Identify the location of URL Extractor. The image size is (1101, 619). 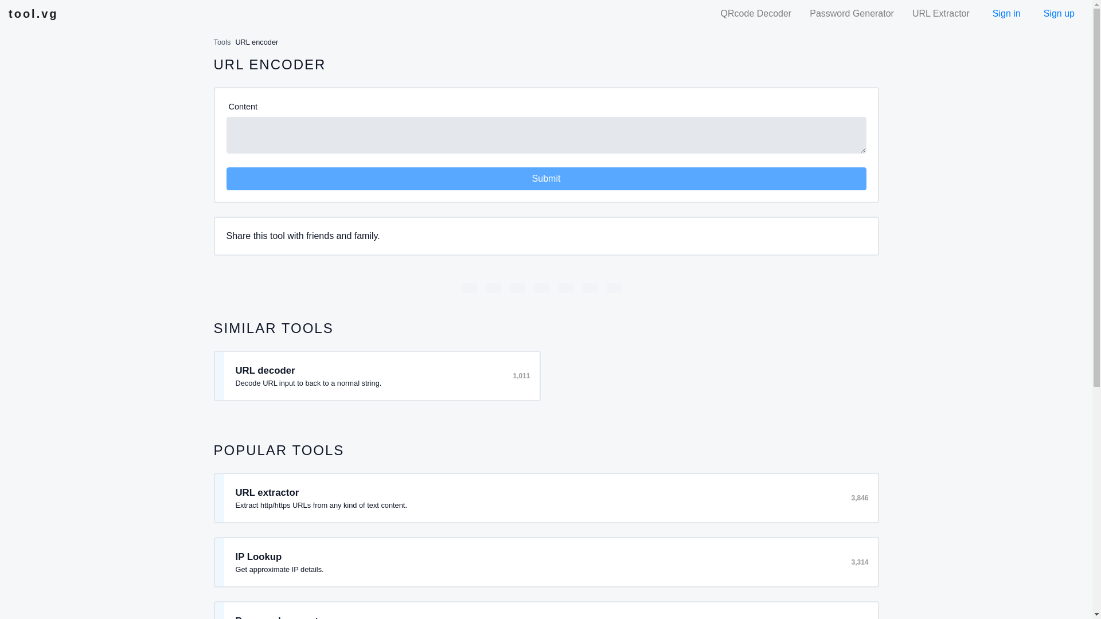
(940, 14).